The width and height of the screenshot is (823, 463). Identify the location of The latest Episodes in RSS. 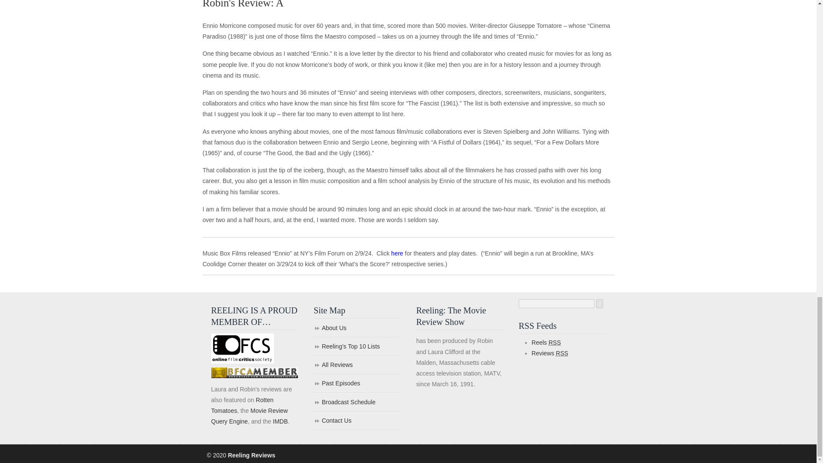
(546, 342).